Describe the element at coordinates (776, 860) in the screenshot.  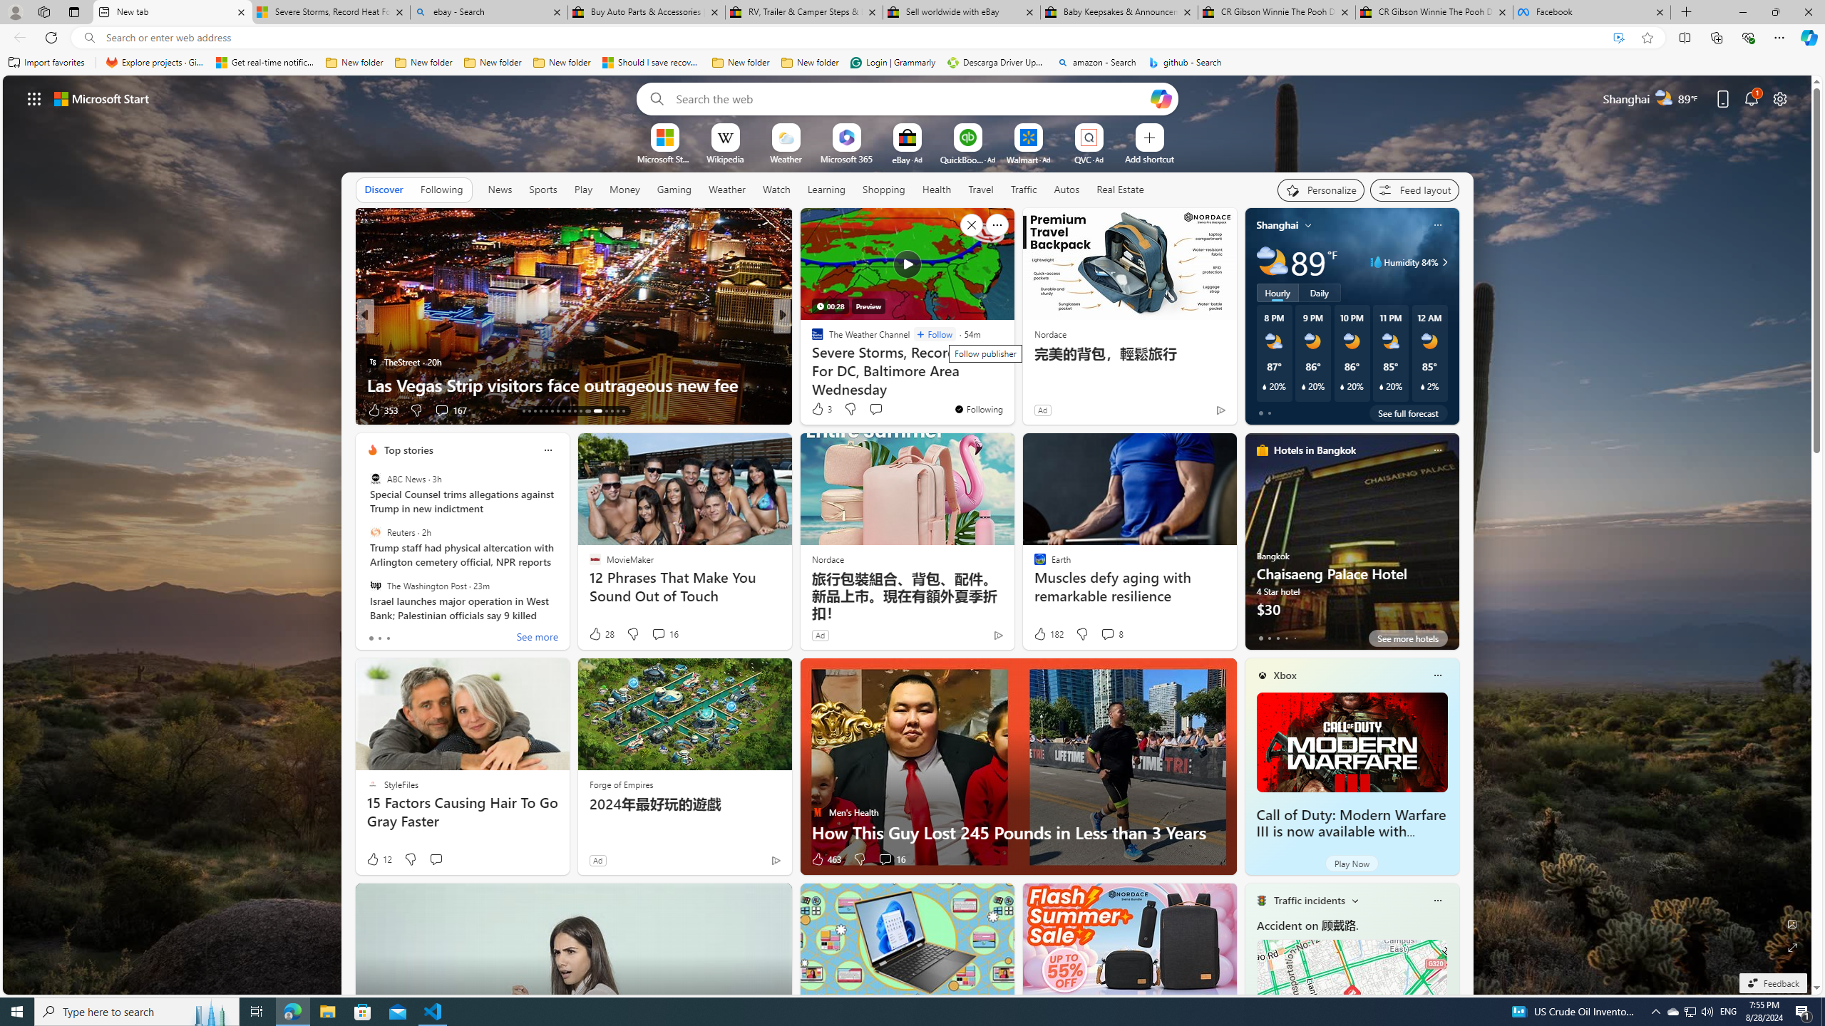
I see `Ad Choice` at that location.